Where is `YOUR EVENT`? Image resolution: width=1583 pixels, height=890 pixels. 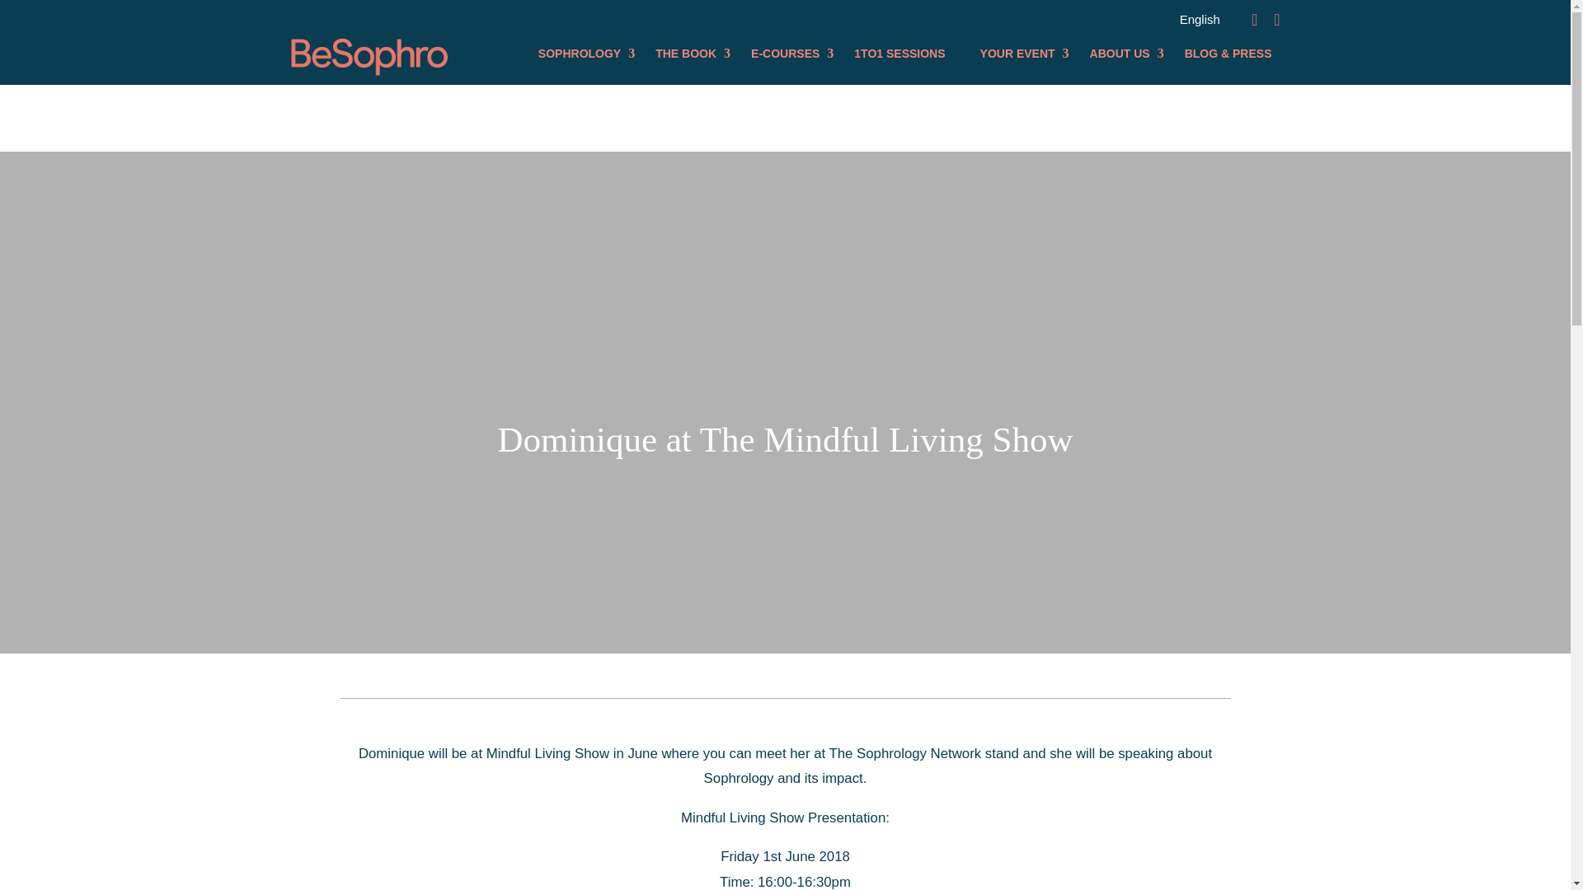 YOUR EVENT is located at coordinates (1017, 53).